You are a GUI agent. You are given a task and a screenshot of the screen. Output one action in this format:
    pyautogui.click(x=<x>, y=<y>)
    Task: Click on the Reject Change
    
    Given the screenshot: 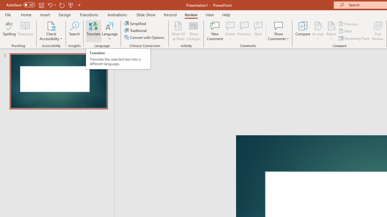 What is the action you would take?
    pyautogui.click(x=331, y=25)
    